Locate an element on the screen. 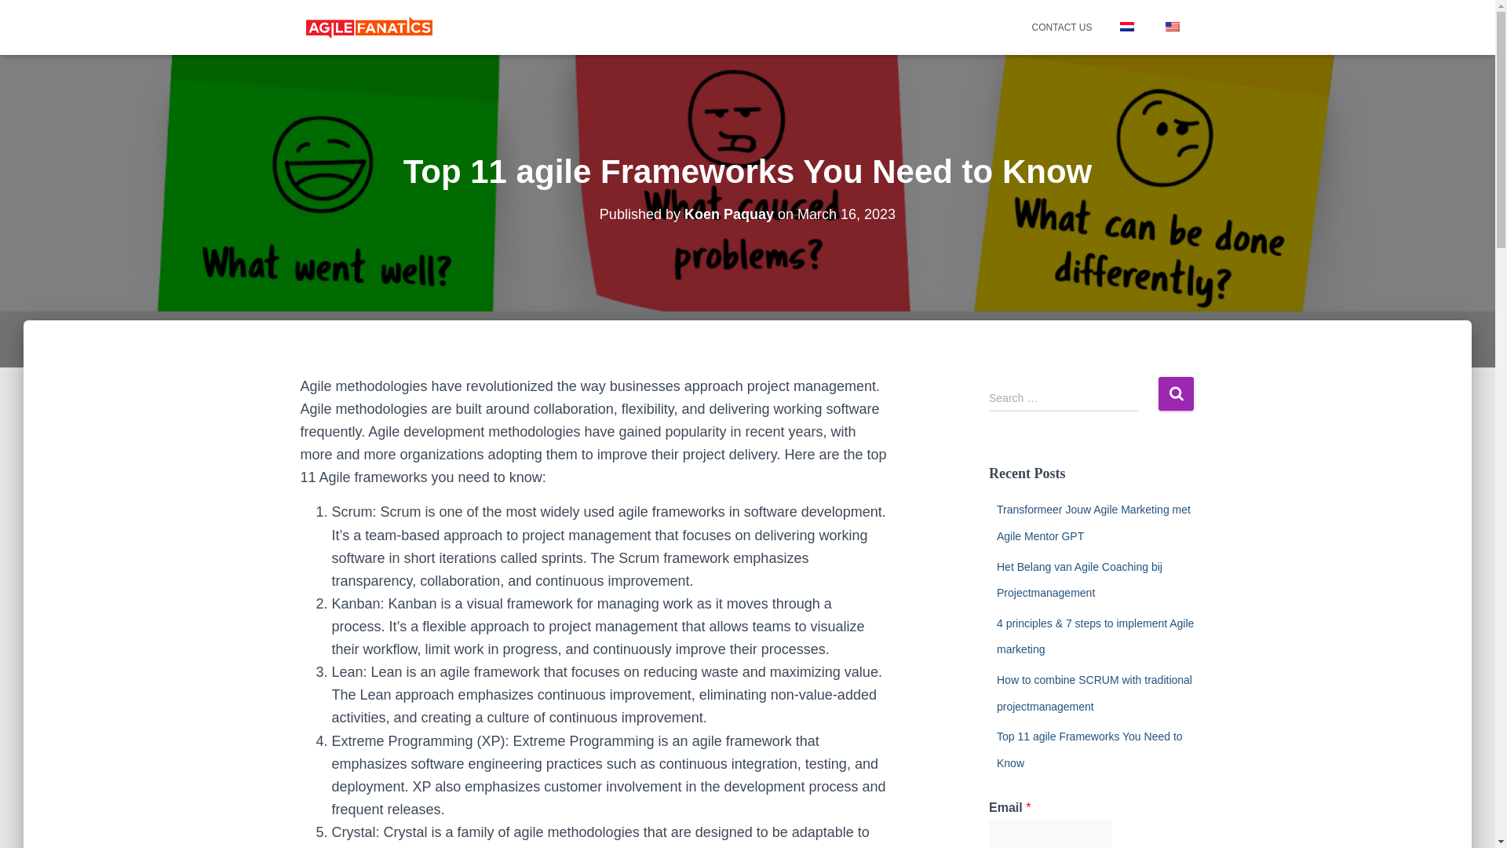  Search is located at coordinates (1176, 393).